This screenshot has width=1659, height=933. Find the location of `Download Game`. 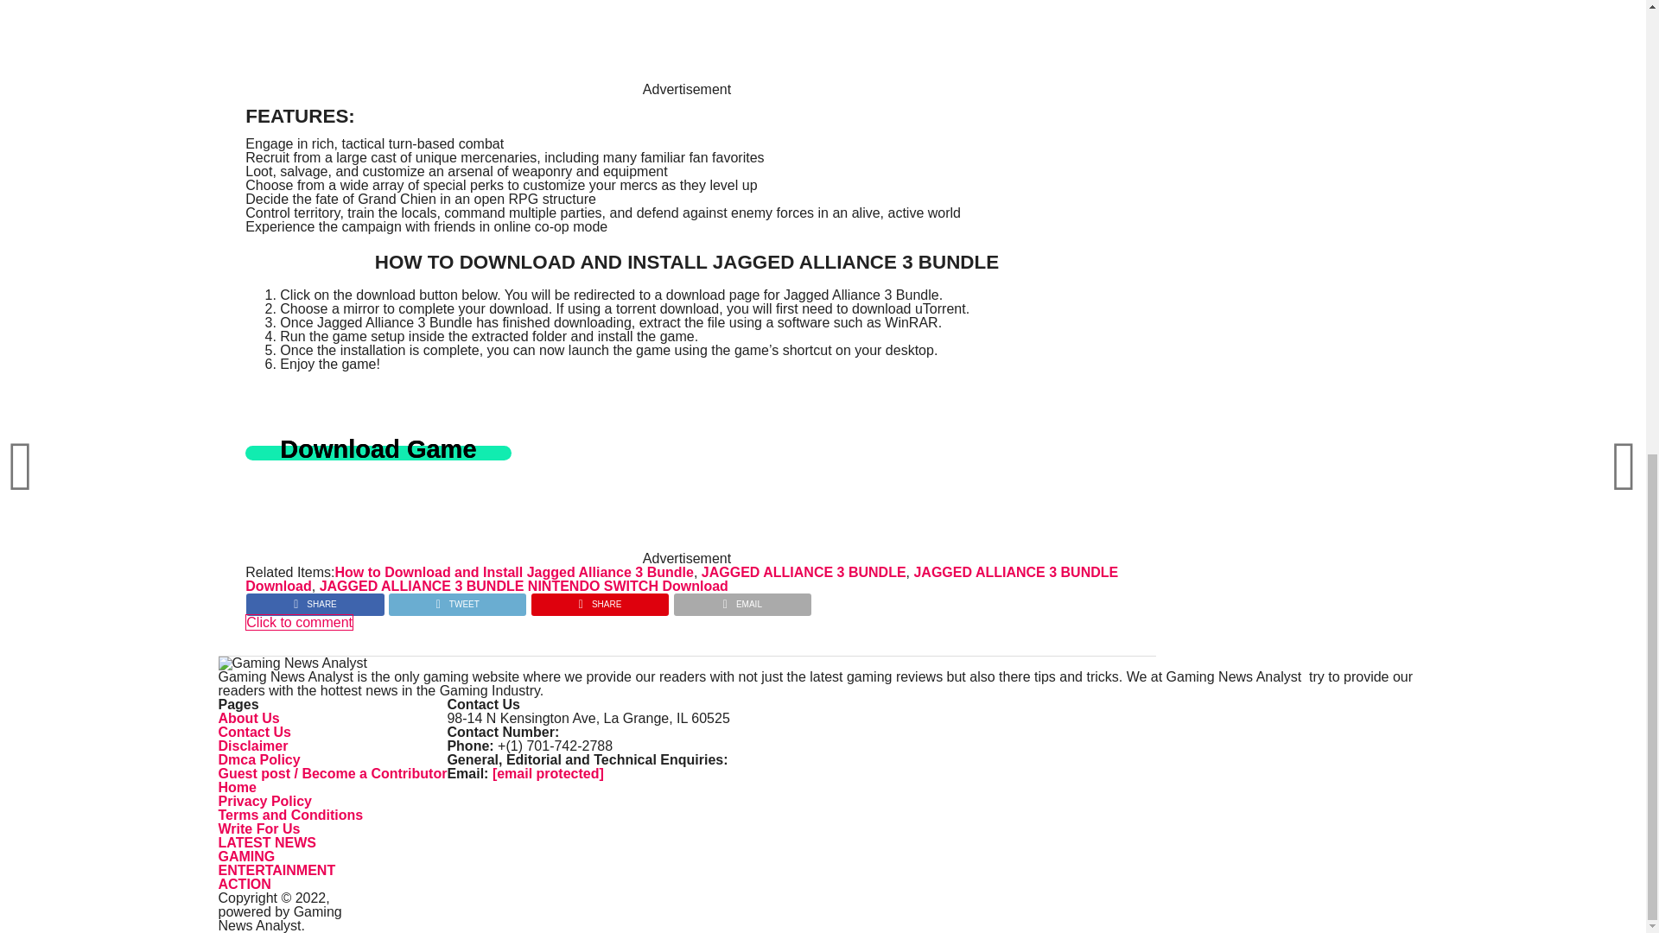

Download Game is located at coordinates (378, 453).